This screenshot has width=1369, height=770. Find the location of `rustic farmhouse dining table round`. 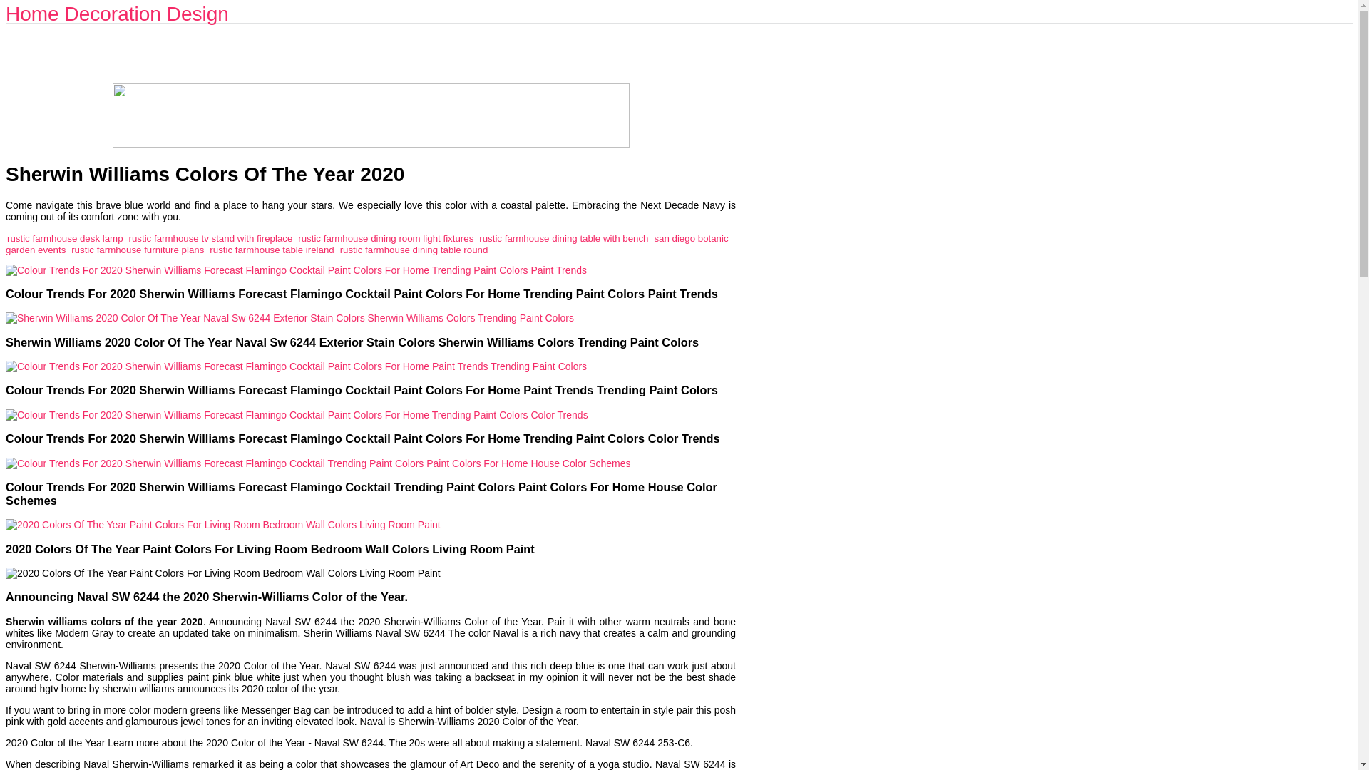

rustic farmhouse dining table round is located at coordinates (414, 250).